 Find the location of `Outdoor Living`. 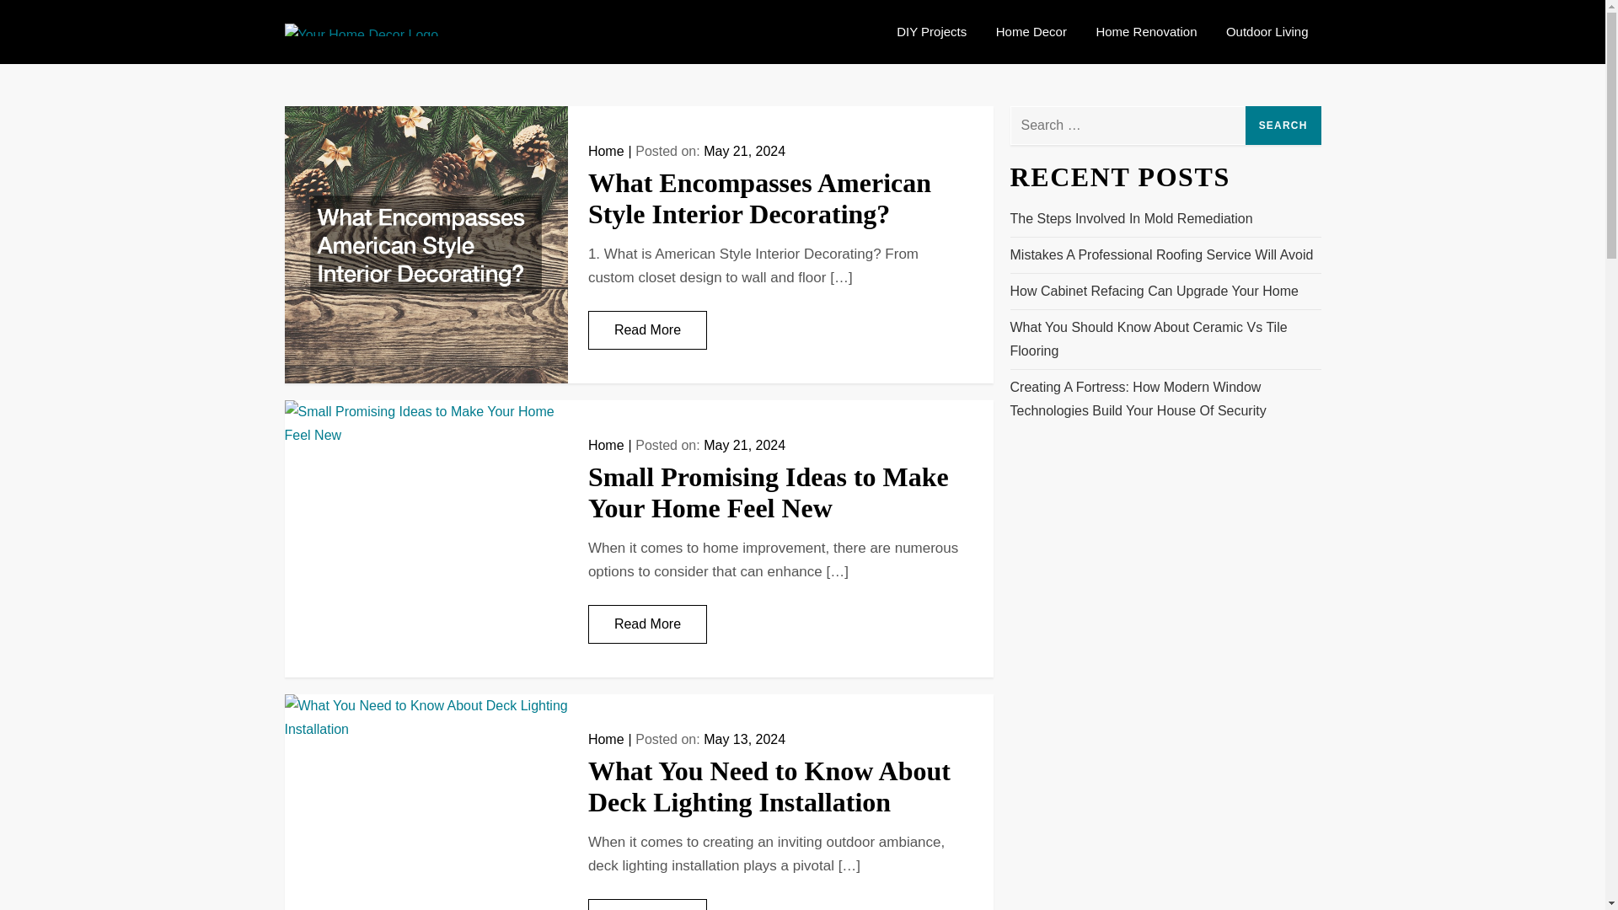

Outdoor Living is located at coordinates (1267, 32).